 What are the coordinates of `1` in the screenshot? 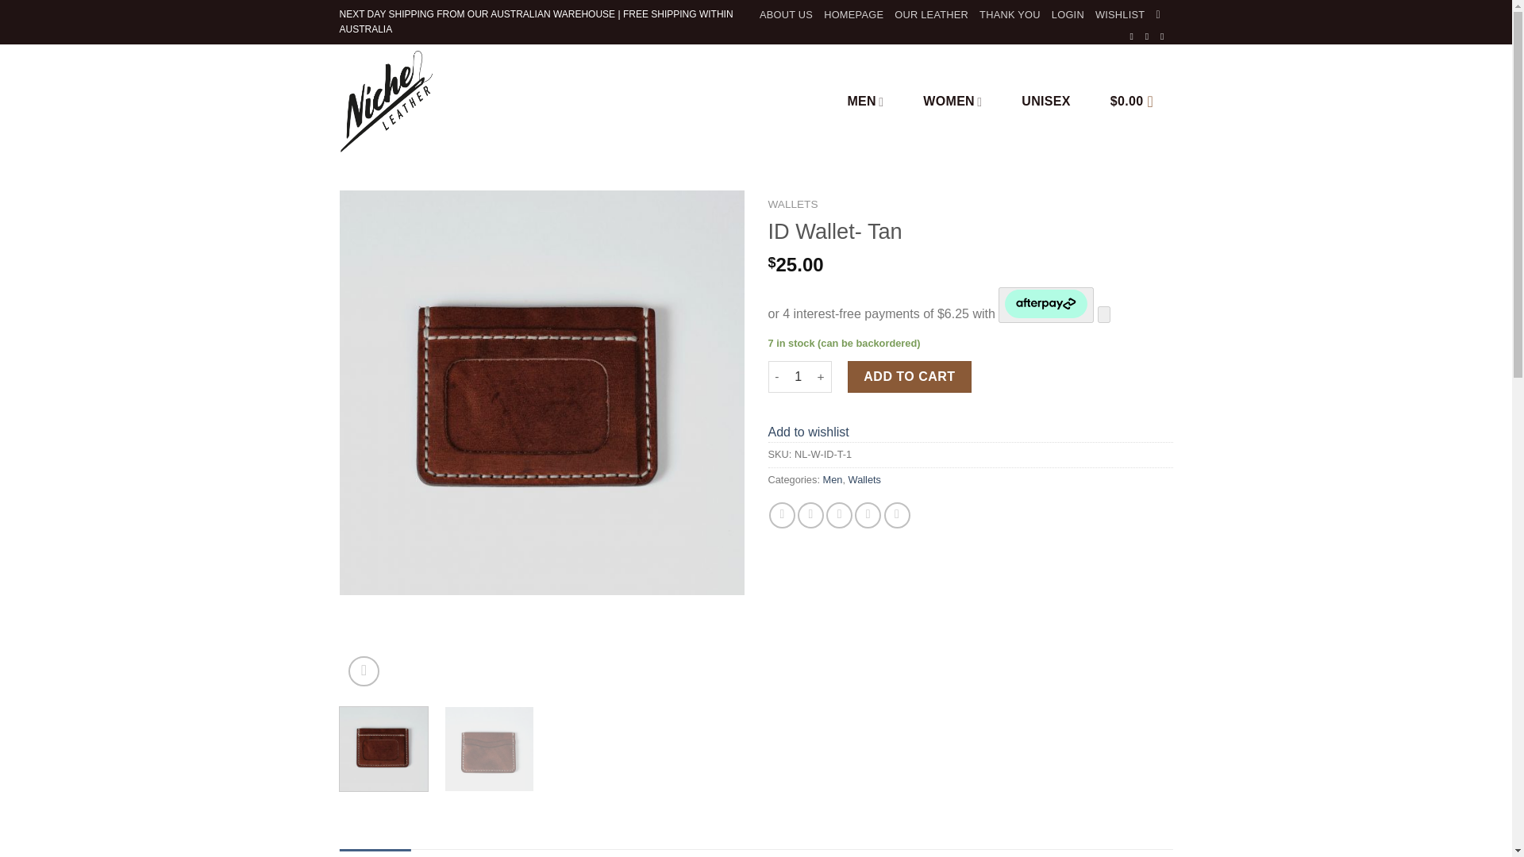 It's located at (799, 375).